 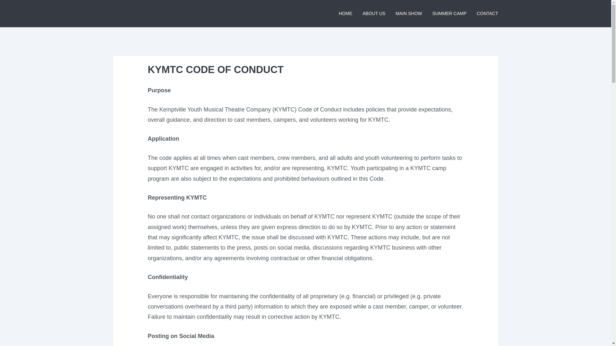 I want to click on HOME, so click(x=348, y=13).